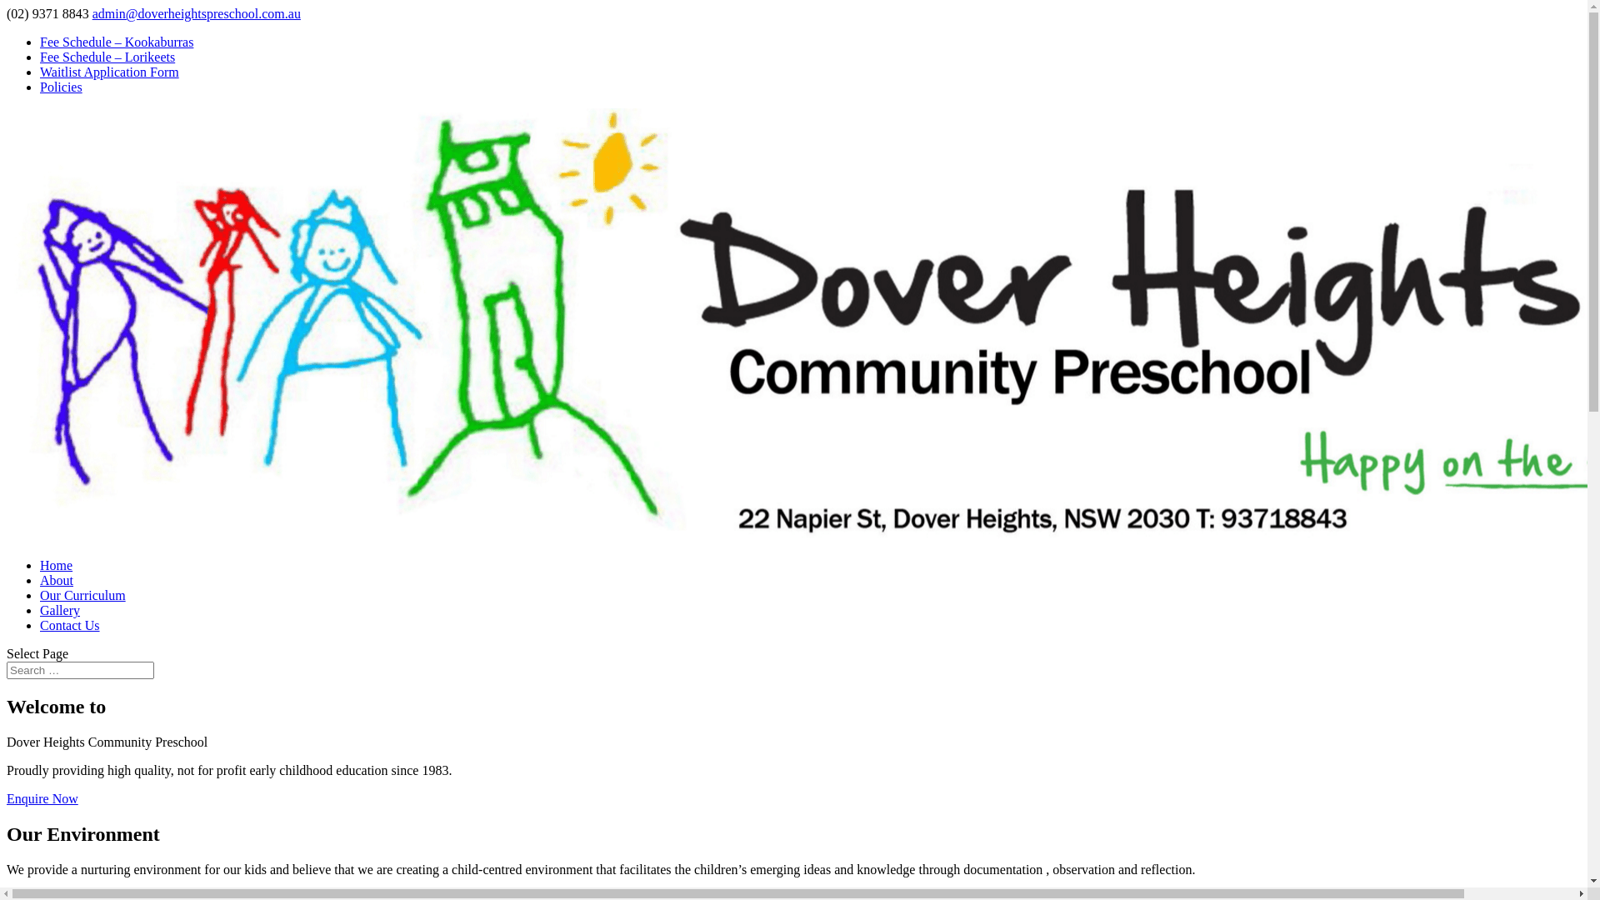 The height and width of the screenshot is (900, 1600). Describe the element at coordinates (70, 625) in the screenshot. I see `Contact Us` at that location.